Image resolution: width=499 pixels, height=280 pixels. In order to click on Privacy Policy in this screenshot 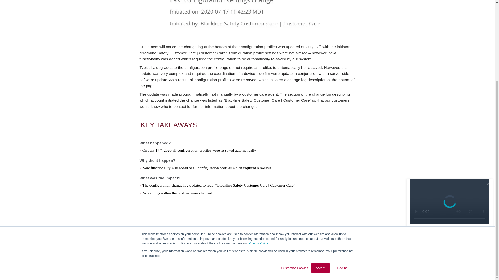, I will do `click(258, 134)`.